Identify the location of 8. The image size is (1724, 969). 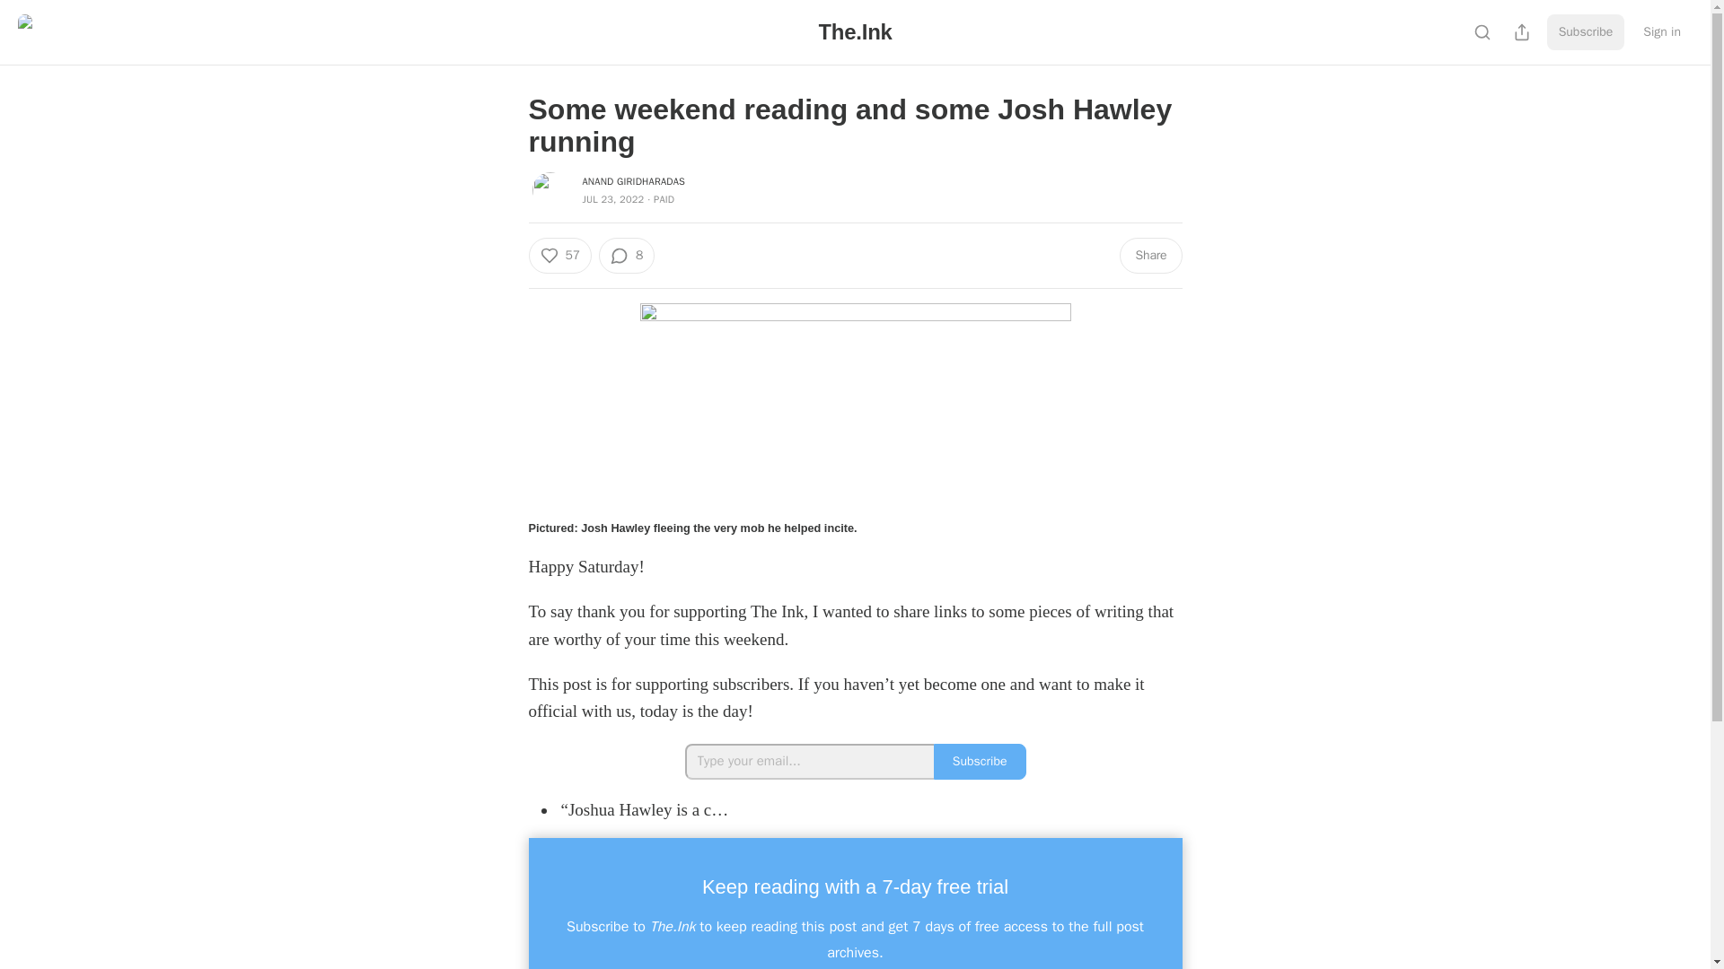
(627, 255).